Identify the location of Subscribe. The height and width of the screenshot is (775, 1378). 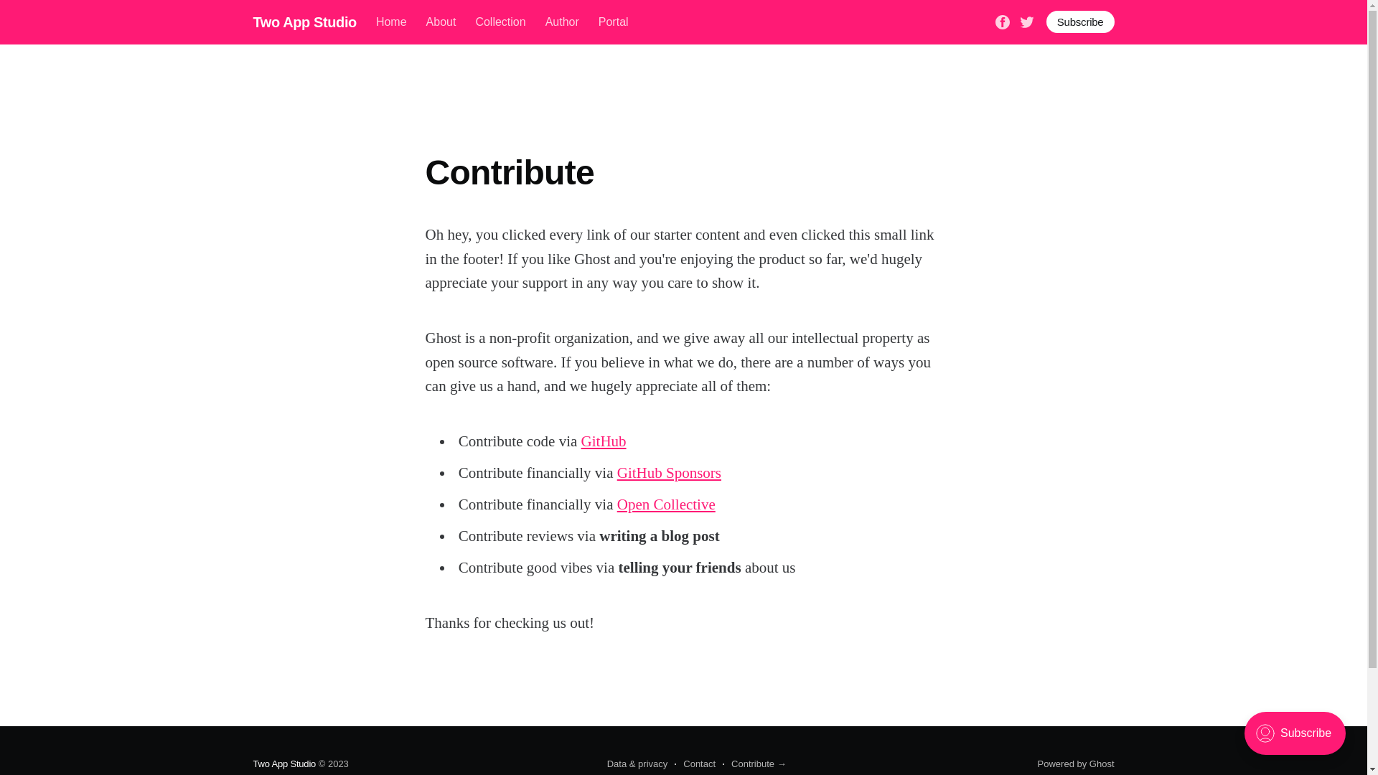
(1081, 22).